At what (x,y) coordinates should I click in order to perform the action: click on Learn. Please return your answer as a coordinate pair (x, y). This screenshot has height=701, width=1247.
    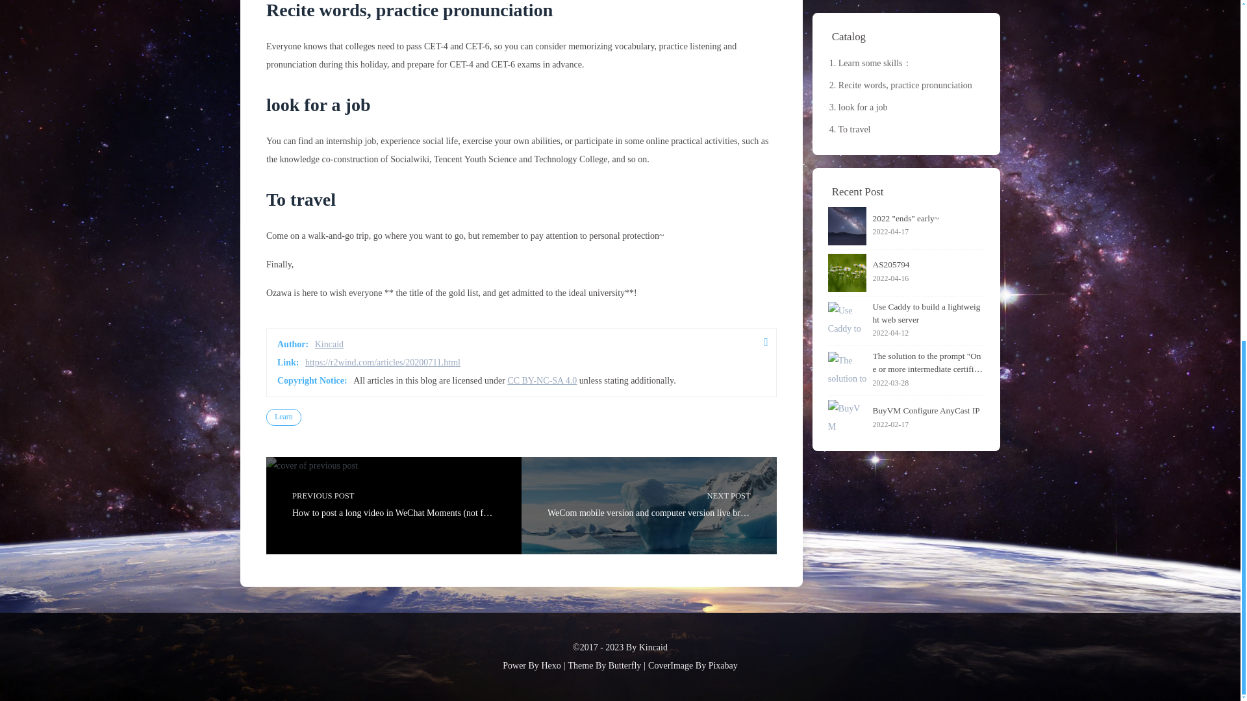
    Looking at the image, I should click on (284, 417).